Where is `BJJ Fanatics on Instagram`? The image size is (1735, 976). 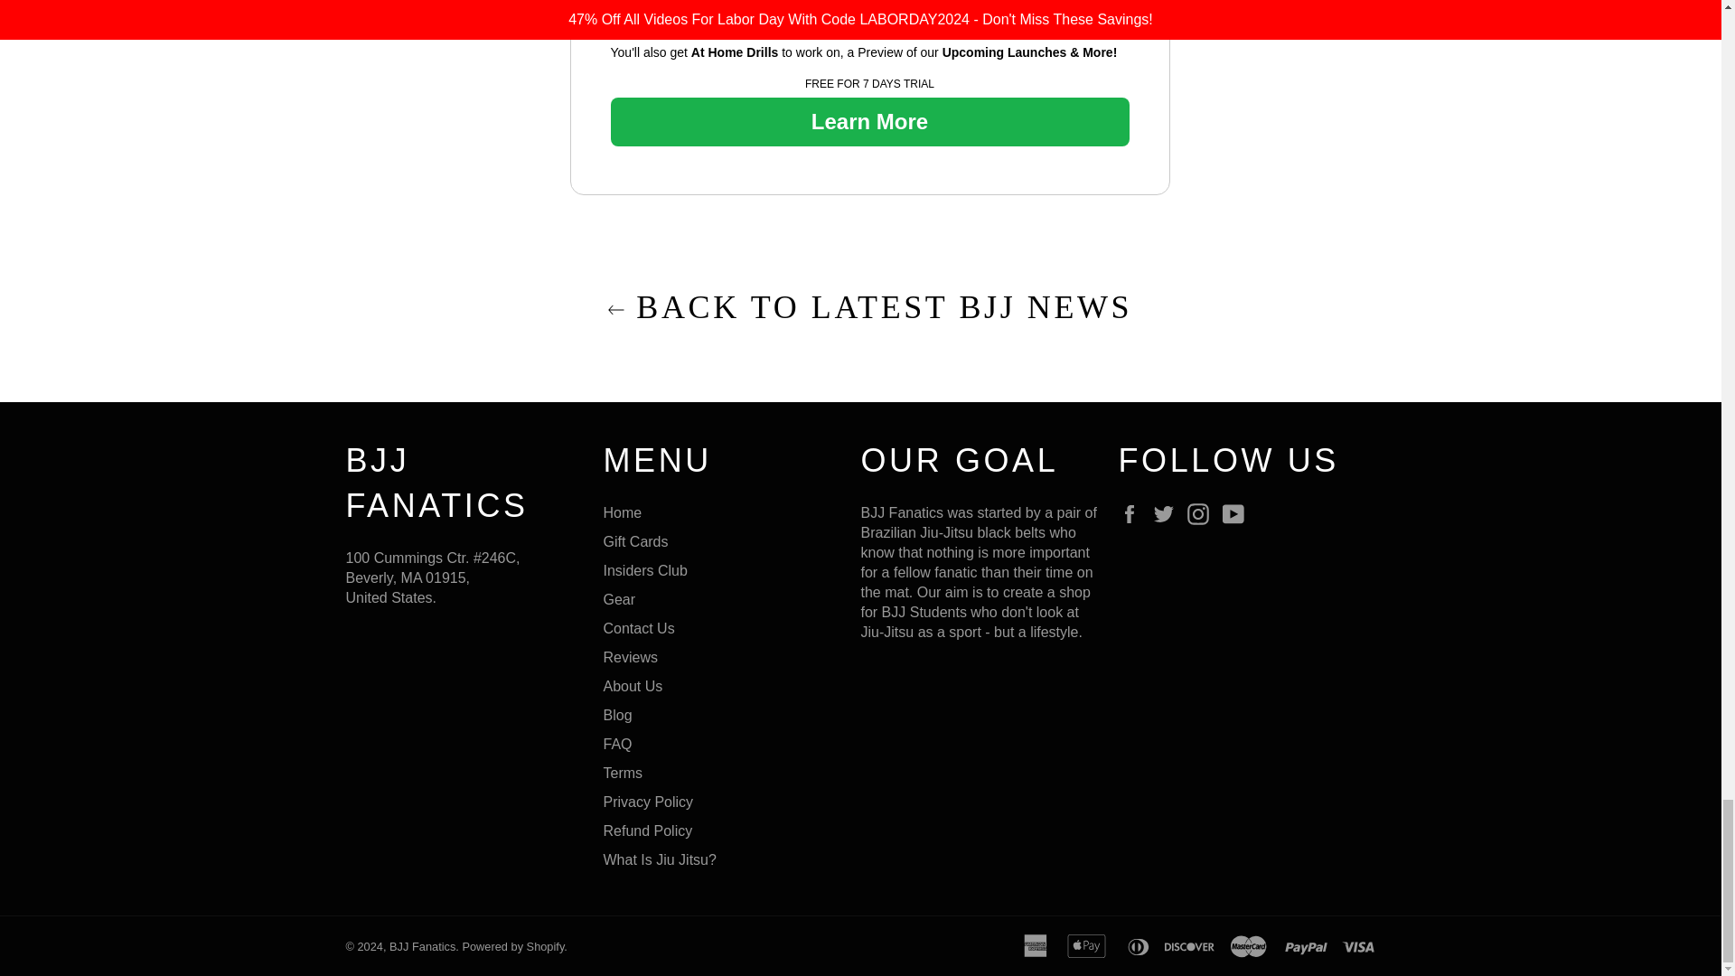
BJJ Fanatics on Instagram is located at coordinates (1202, 514).